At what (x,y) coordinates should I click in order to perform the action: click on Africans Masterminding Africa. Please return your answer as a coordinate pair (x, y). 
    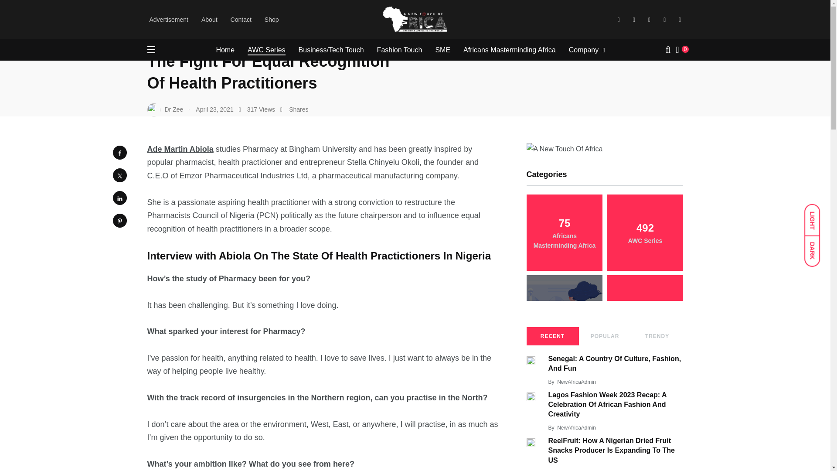
    Looking at the image, I should click on (509, 50).